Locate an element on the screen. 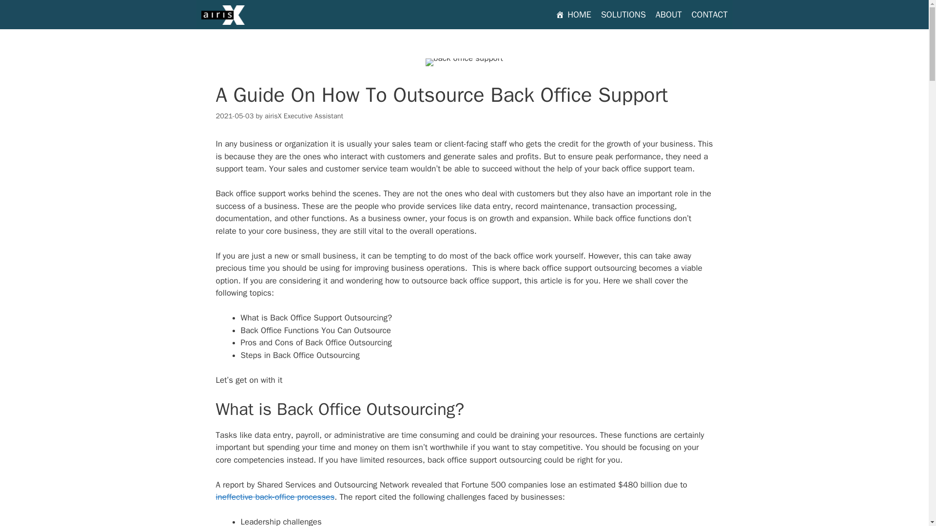 The width and height of the screenshot is (936, 526). ineffective back-office processes is located at coordinates (274, 497).